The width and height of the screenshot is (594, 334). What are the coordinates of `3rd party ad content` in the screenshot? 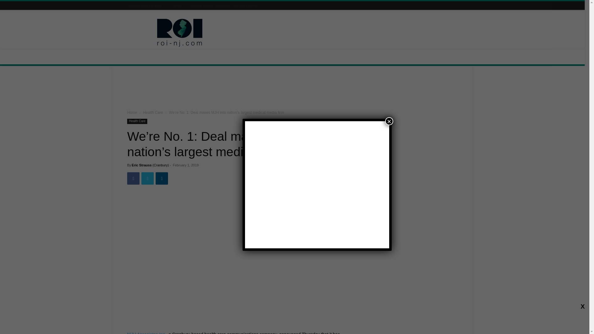 It's located at (345, 33).